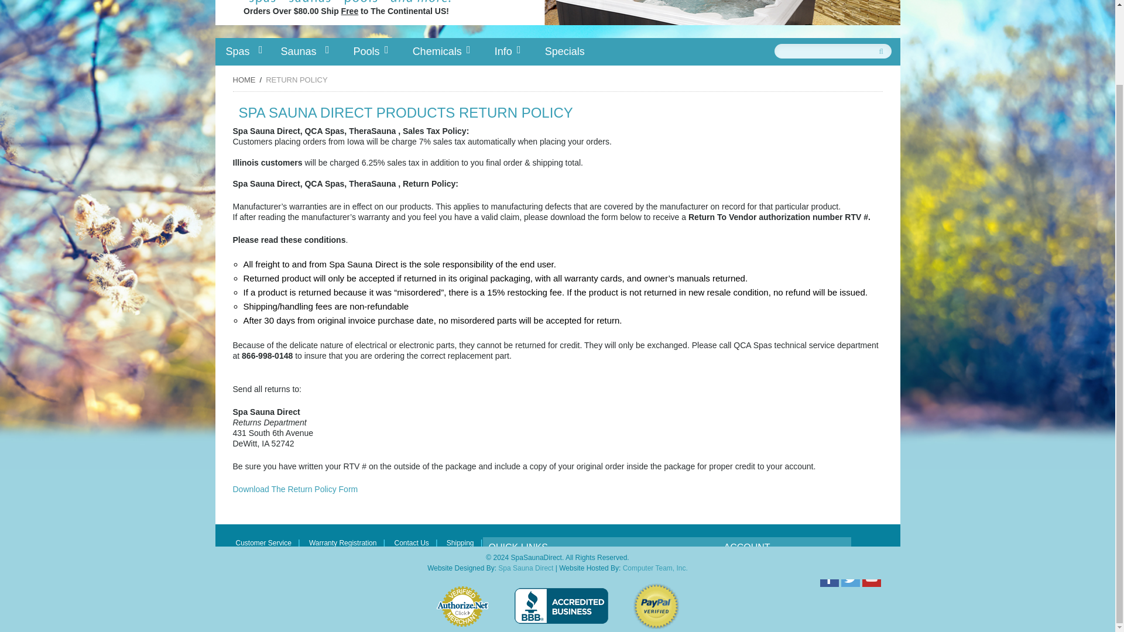  I want to click on Paypal website, so click(656, 606).